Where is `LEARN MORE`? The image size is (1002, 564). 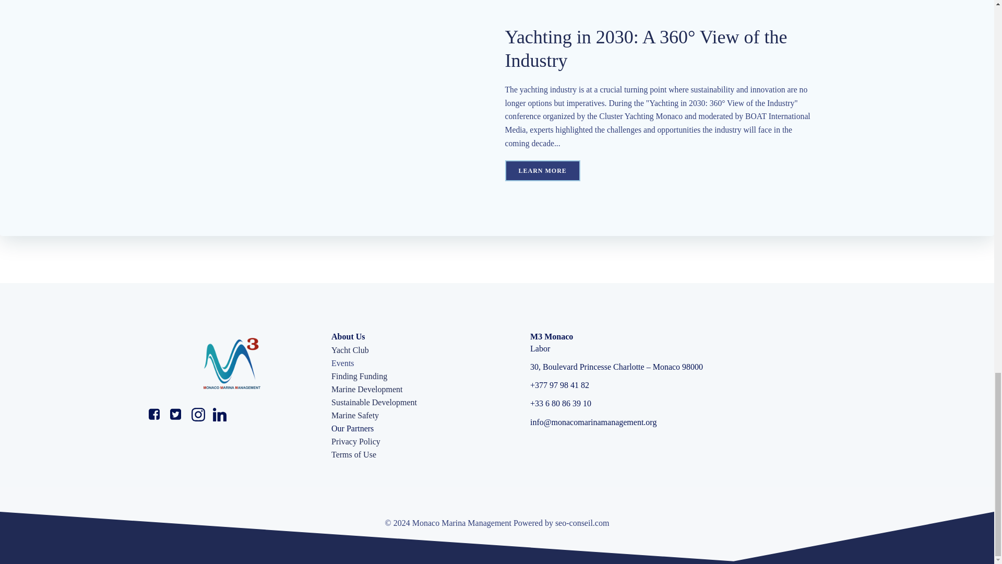 LEARN MORE is located at coordinates (542, 170).